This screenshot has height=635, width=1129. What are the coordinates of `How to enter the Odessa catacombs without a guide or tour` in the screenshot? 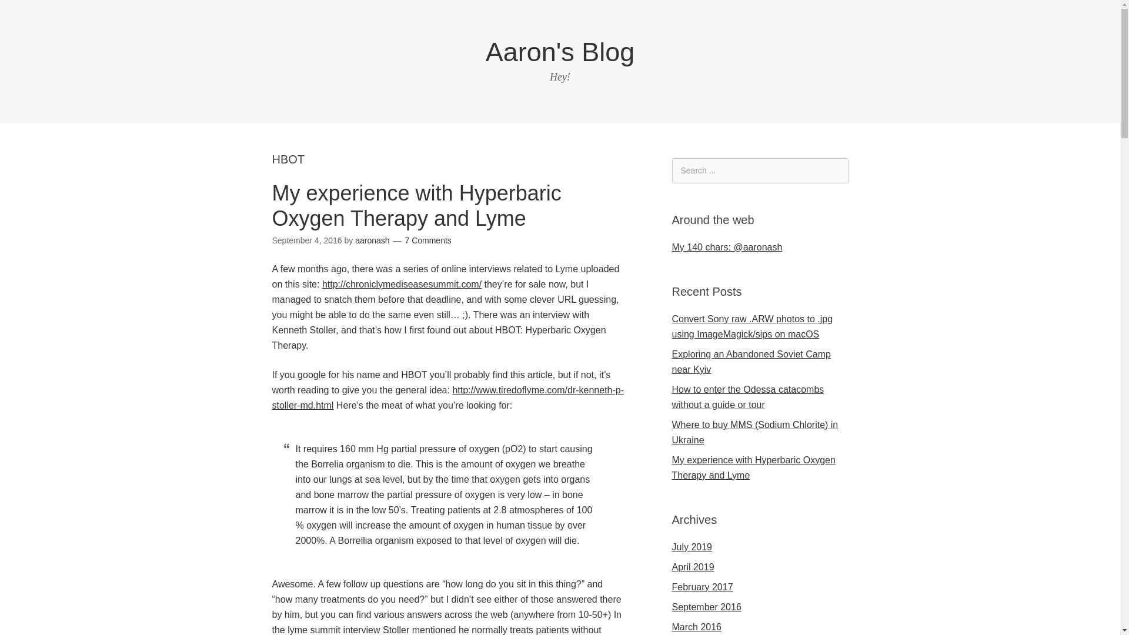 It's located at (748, 397).